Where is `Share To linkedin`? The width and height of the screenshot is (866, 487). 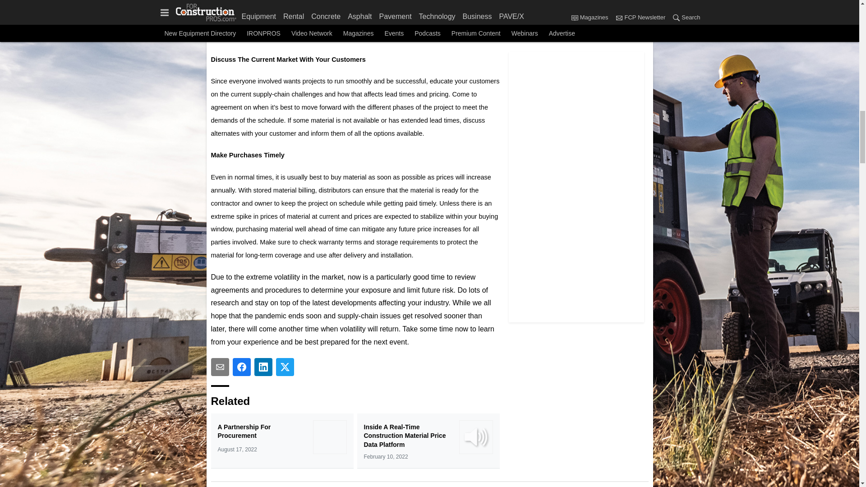 Share To linkedin is located at coordinates (263, 367).